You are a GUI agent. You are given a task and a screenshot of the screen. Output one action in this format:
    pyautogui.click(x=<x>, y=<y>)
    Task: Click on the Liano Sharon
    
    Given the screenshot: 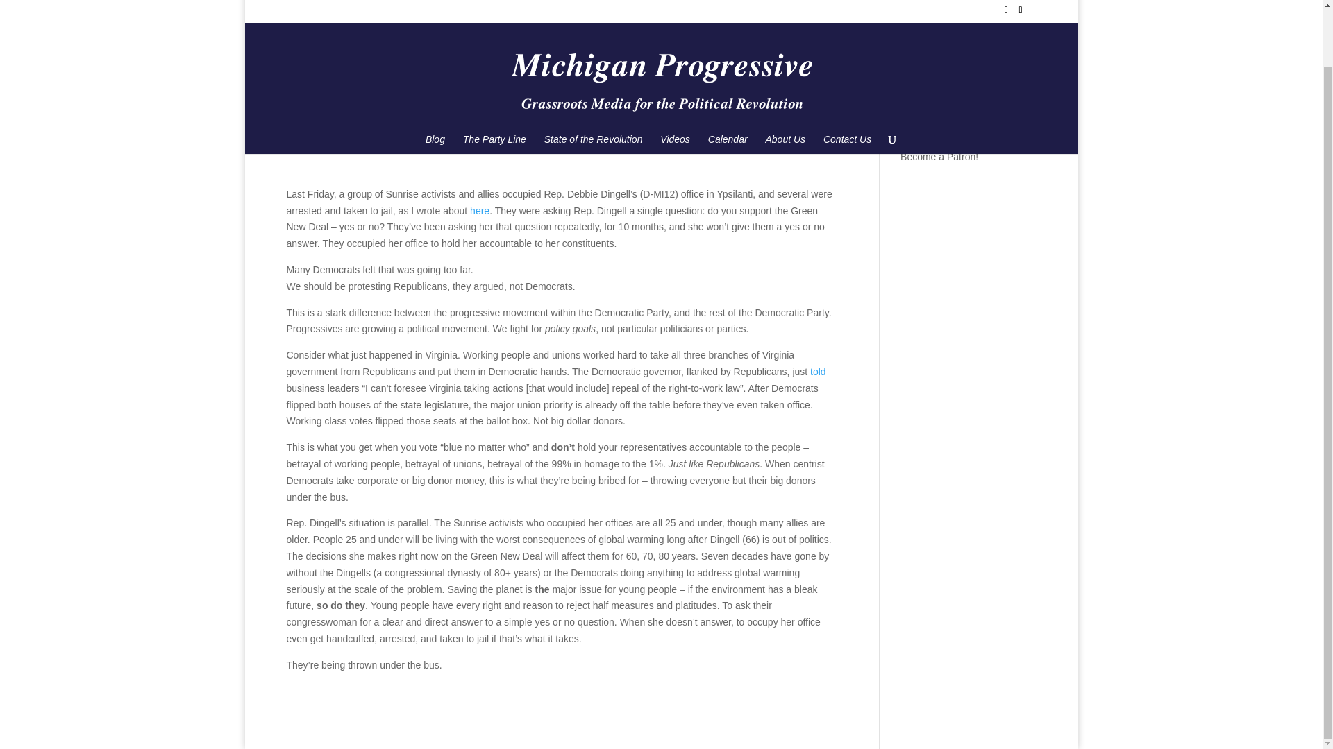 What is the action you would take?
    pyautogui.click(x=328, y=141)
    